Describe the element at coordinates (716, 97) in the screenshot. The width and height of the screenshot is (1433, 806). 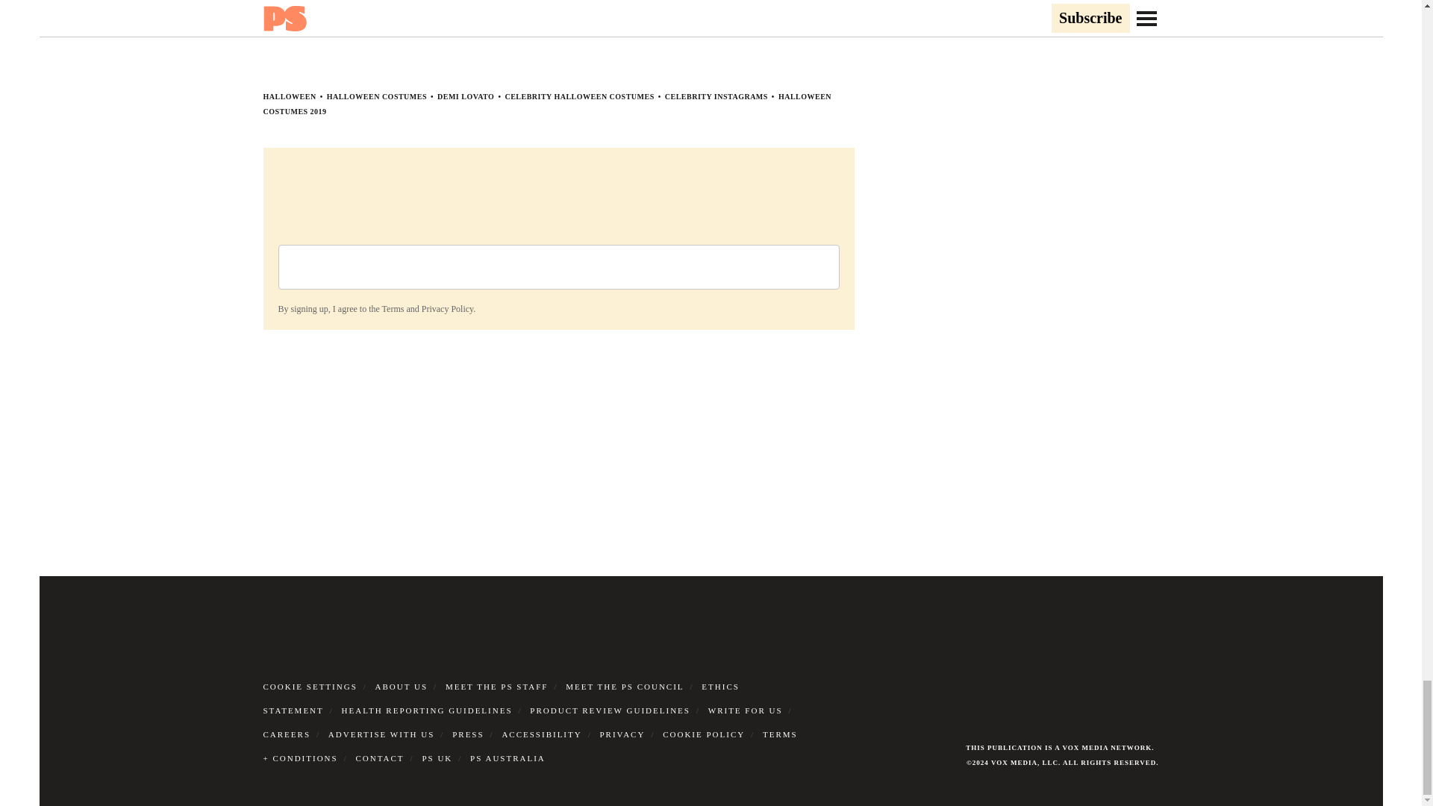
I see `CELEBRITY INSTAGRAMS` at that location.